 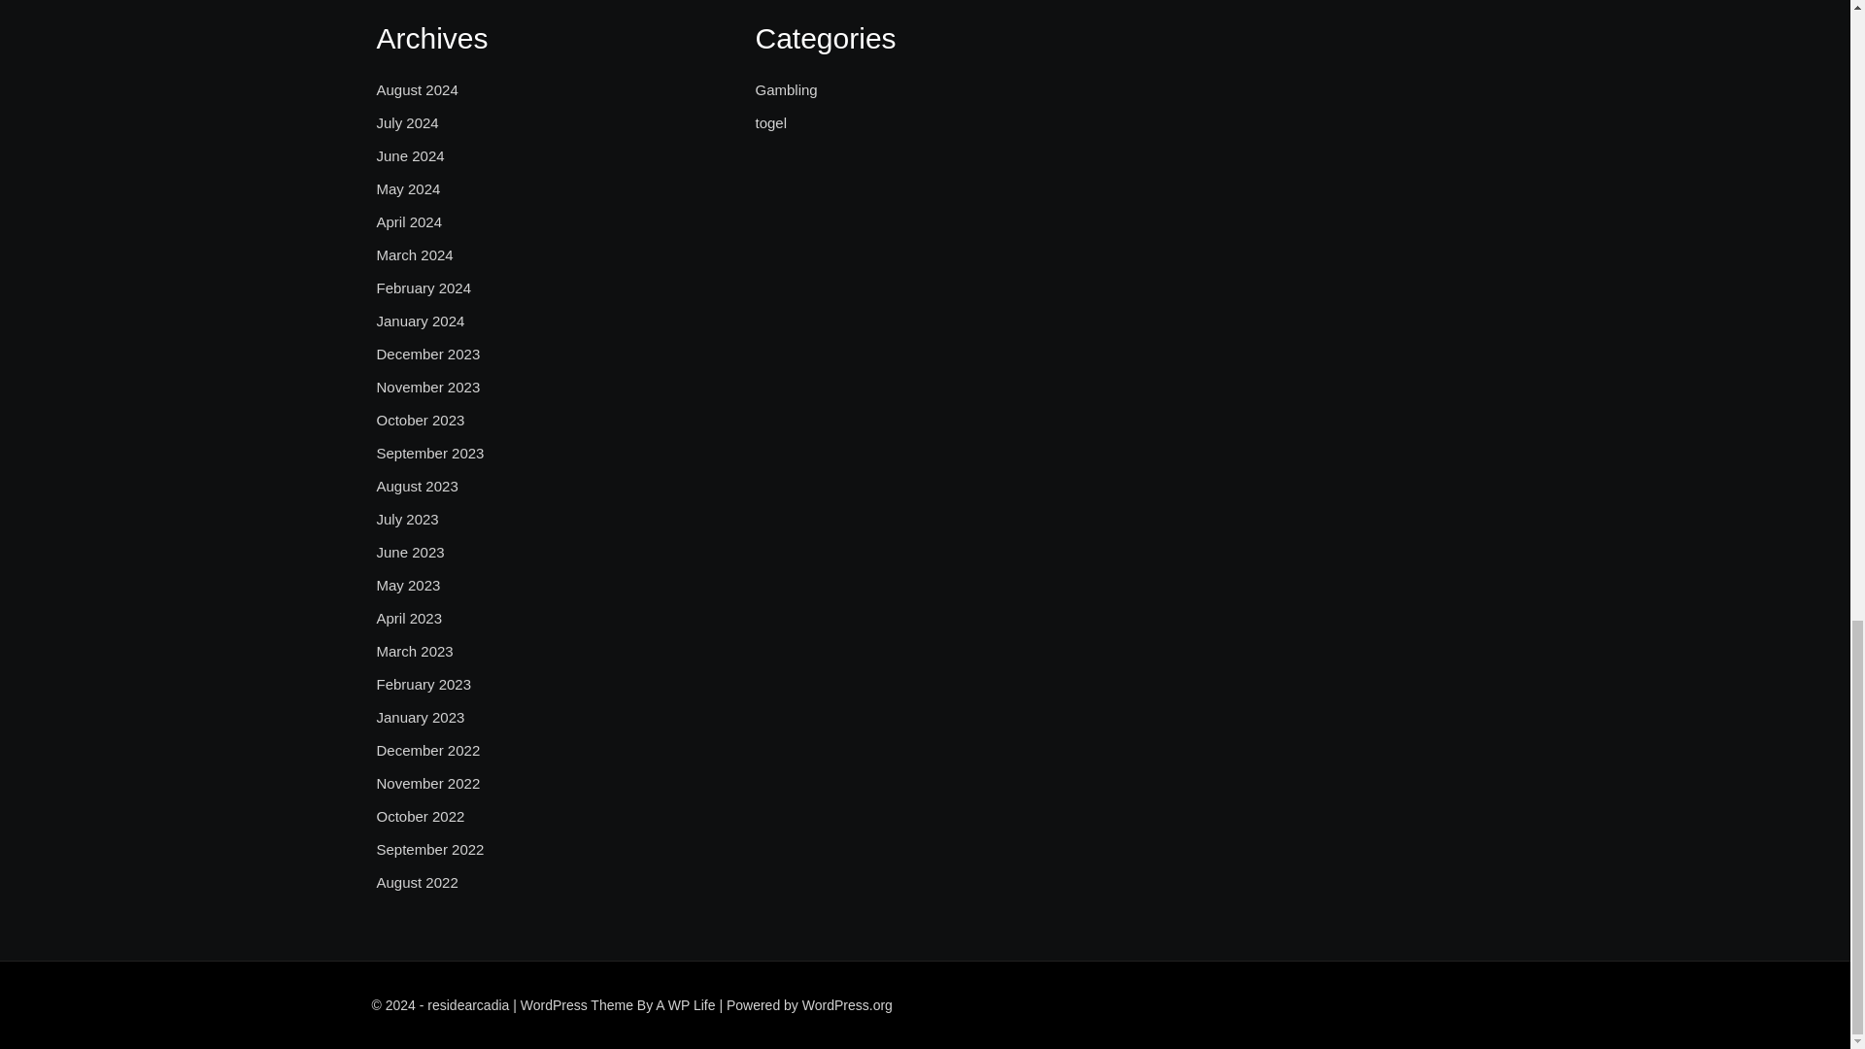 What do you see at coordinates (424, 288) in the screenshot?
I see `February 2024` at bounding box center [424, 288].